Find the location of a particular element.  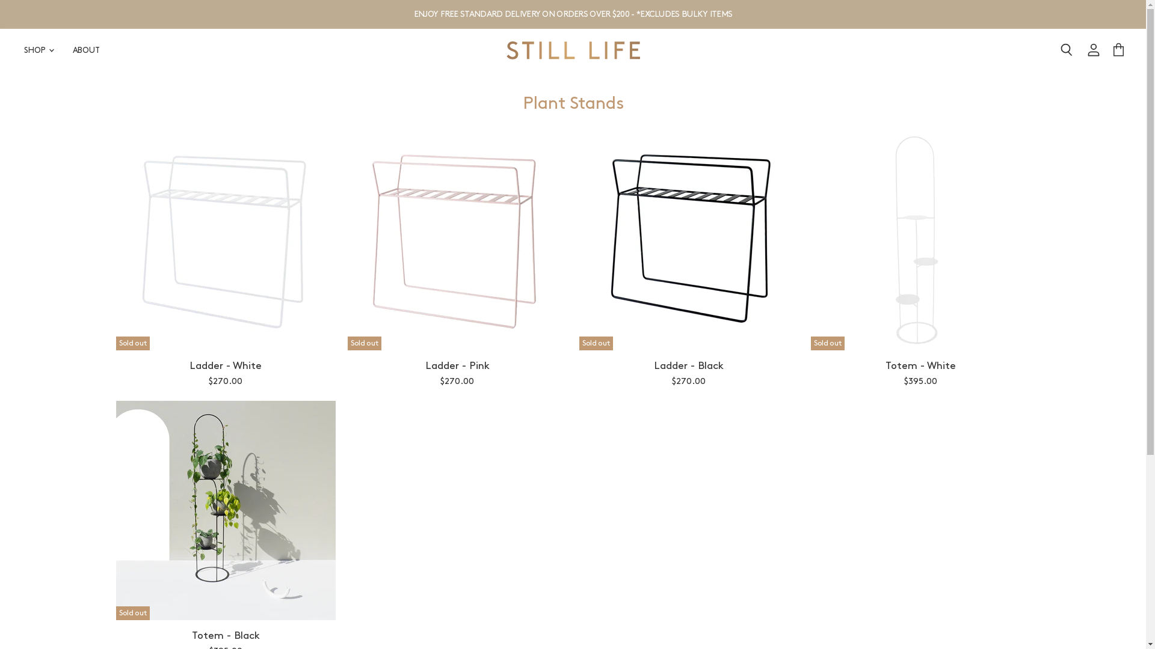

Search is located at coordinates (1066, 50).